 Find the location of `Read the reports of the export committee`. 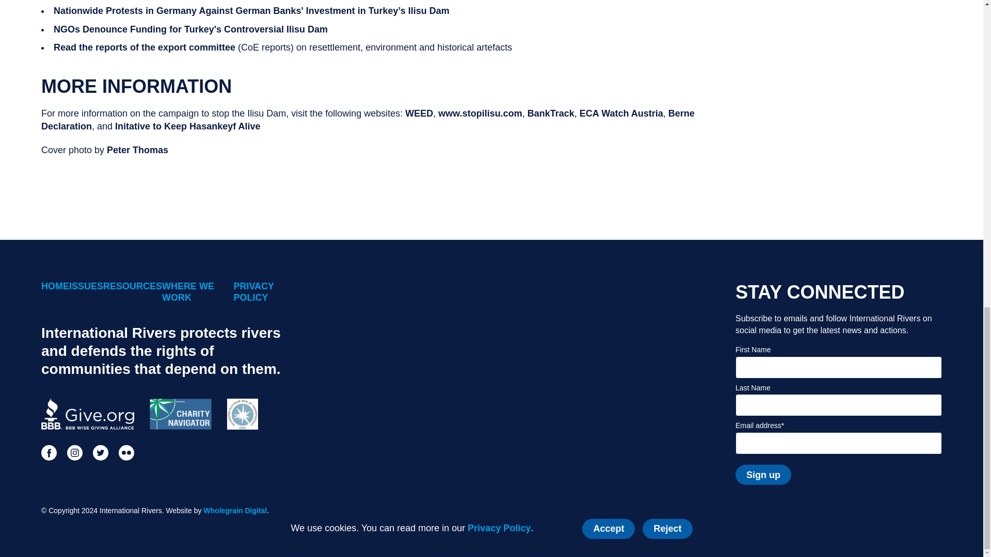

Read the reports of the export committee is located at coordinates (145, 47).